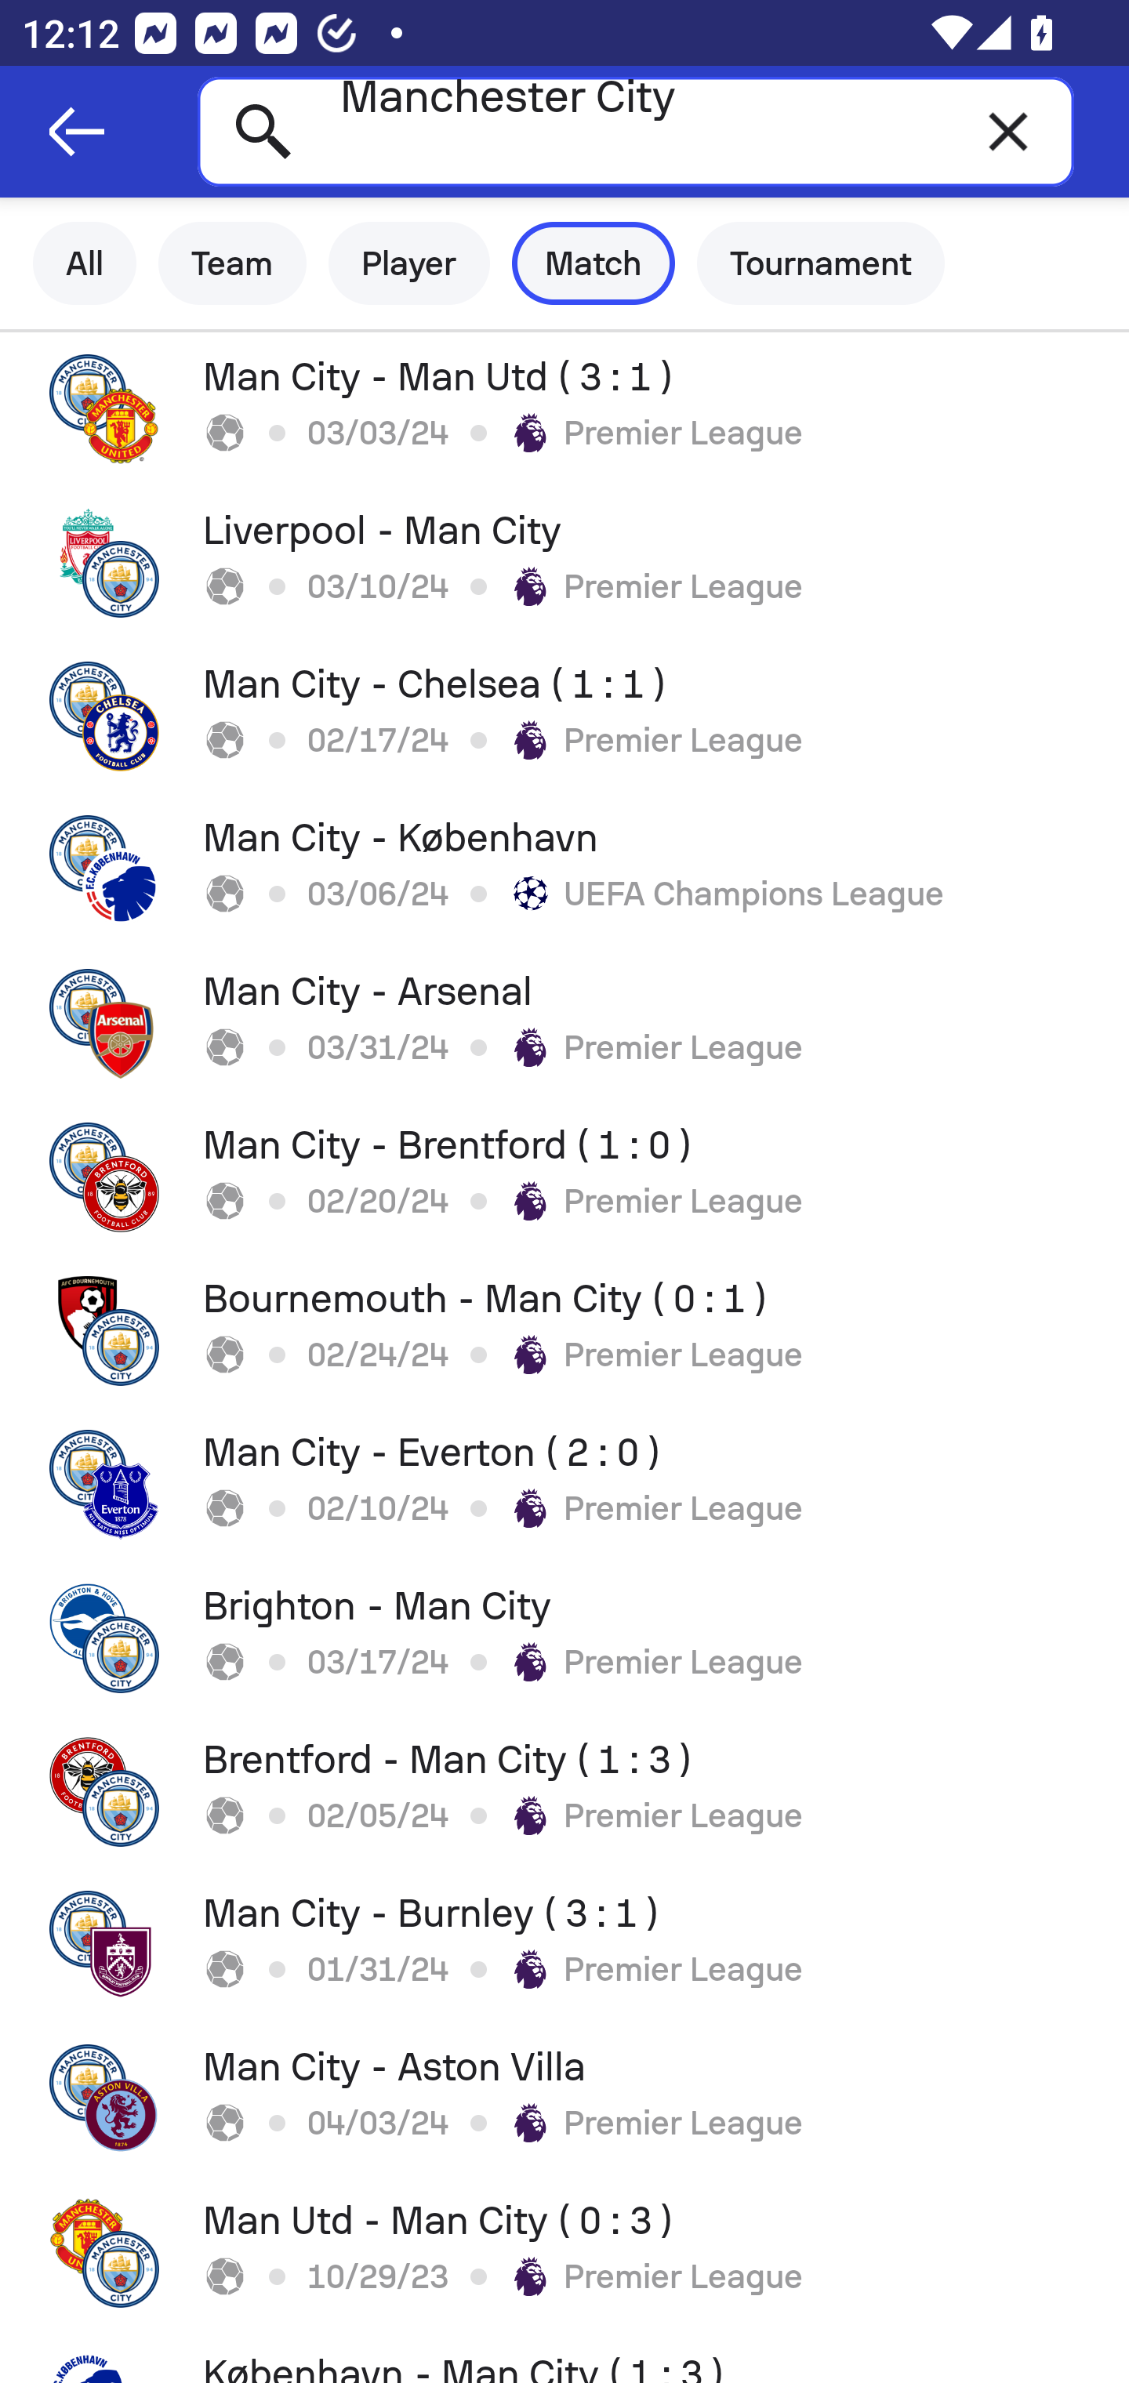 This screenshot has height=2383, width=1129. What do you see at coordinates (635, 131) in the screenshot?
I see `Manchester City
` at bounding box center [635, 131].